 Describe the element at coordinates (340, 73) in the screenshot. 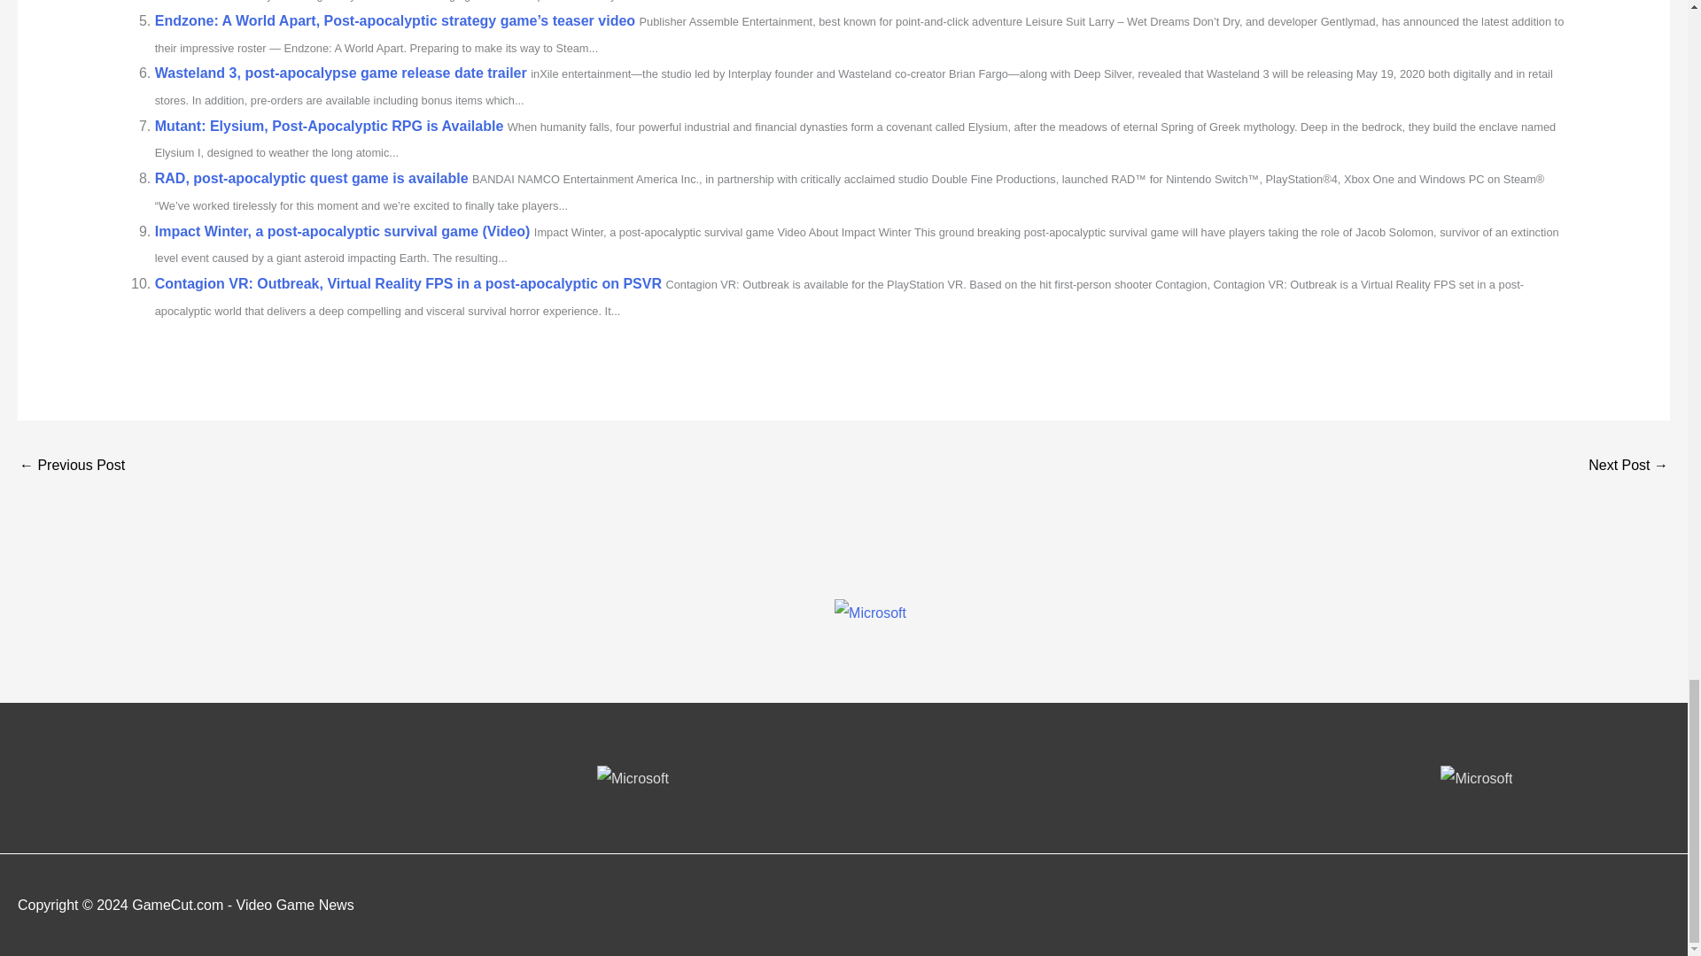

I see `Wasteland 3, post-apocalypse game release date trailer` at that location.